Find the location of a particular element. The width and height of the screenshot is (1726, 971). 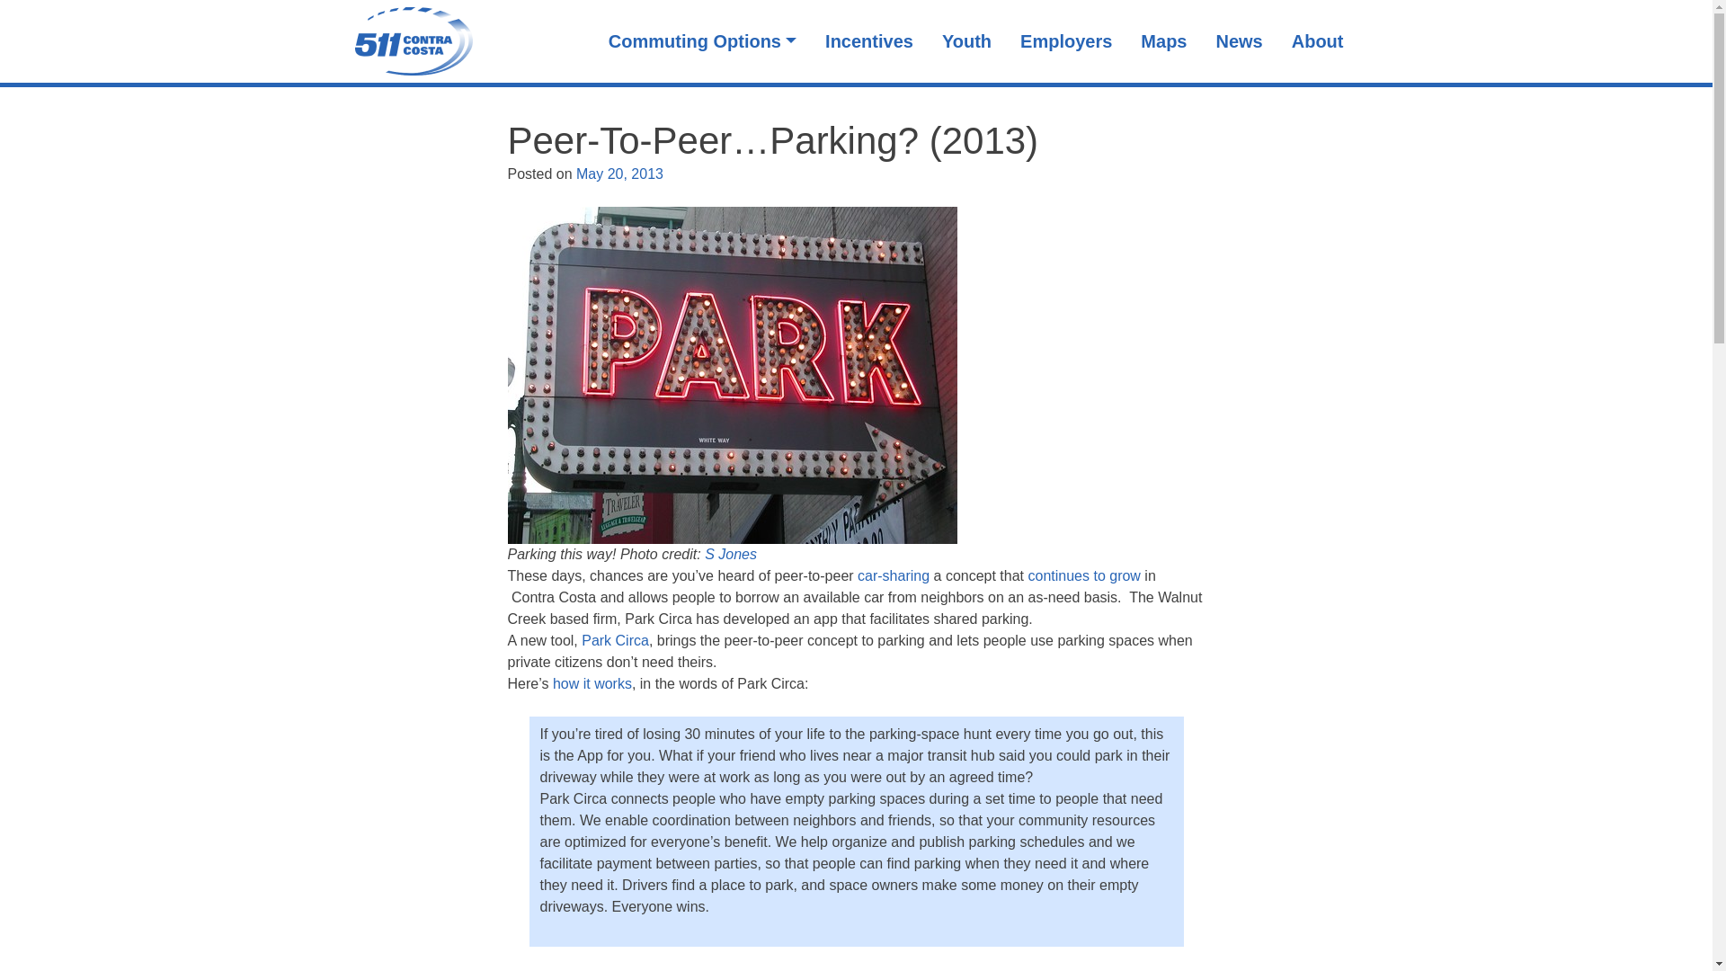

how it works is located at coordinates (592, 683).